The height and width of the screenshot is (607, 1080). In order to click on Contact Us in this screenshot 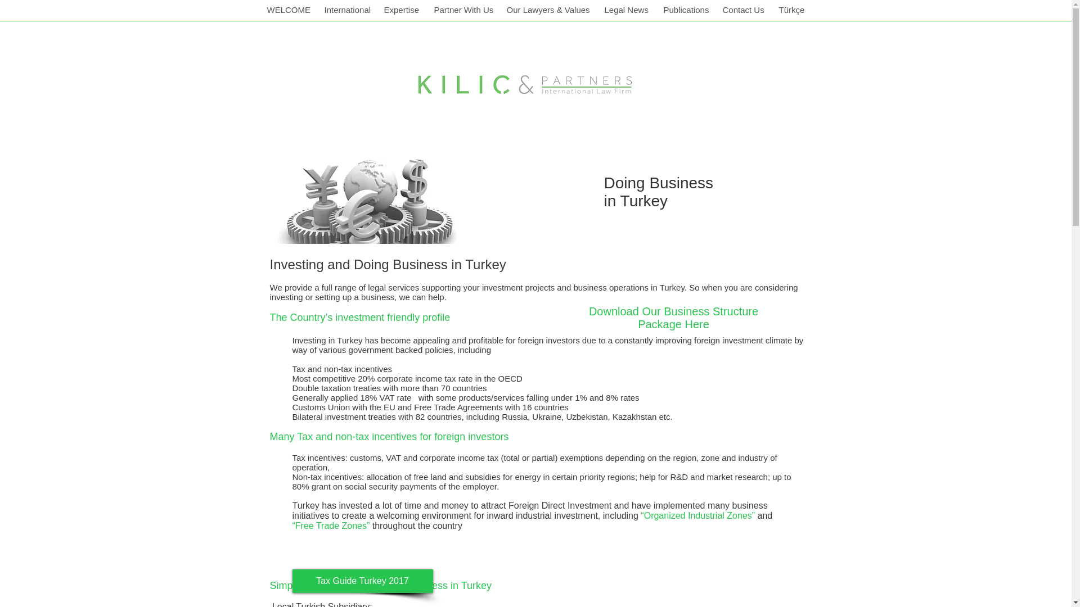, I will do `click(744, 10)`.